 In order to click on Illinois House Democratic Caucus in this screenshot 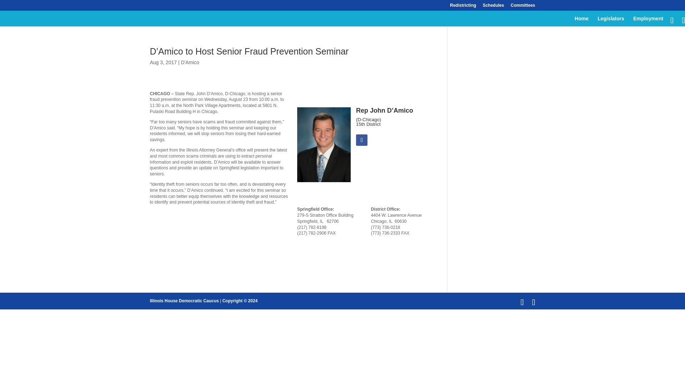, I will do `click(184, 301)`.